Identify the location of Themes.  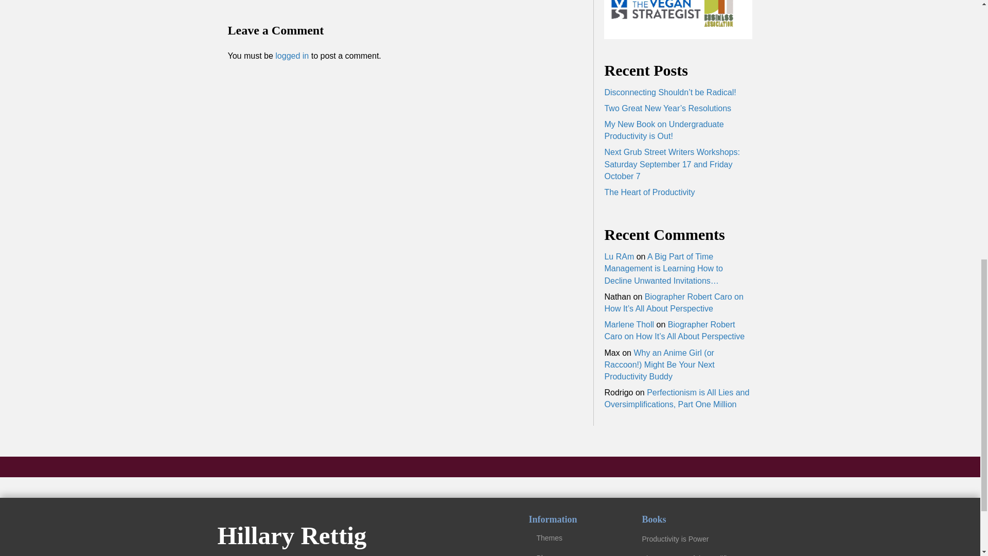
(574, 537).